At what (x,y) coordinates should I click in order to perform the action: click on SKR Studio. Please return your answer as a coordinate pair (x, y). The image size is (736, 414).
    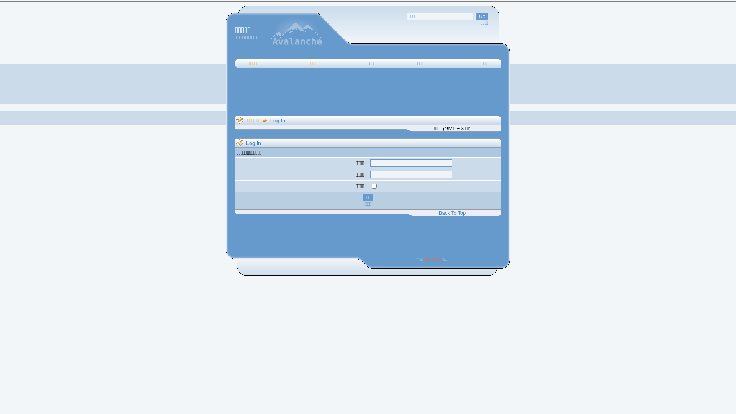
    Looking at the image, I should click on (432, 260).